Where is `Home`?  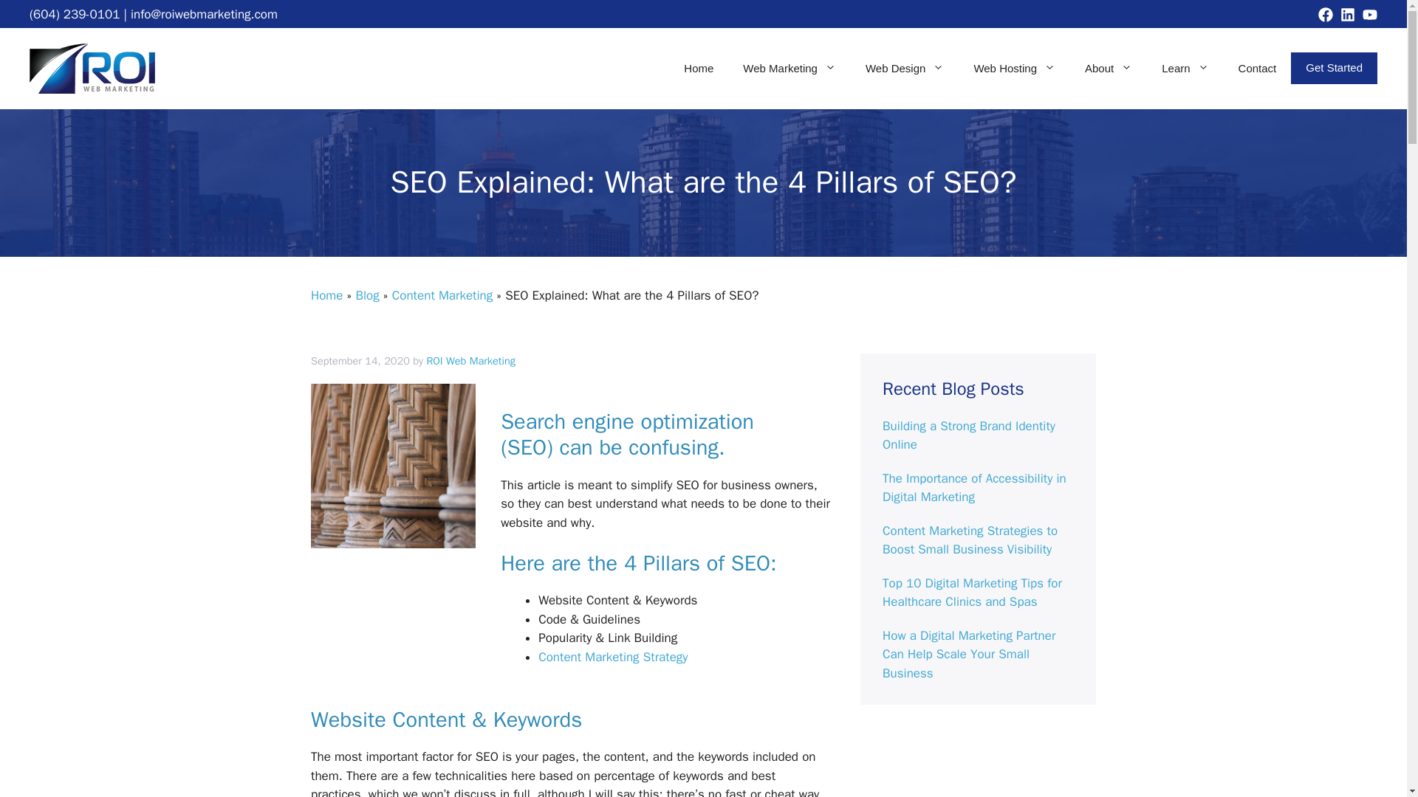
Home is located at coordinates (699, 68).